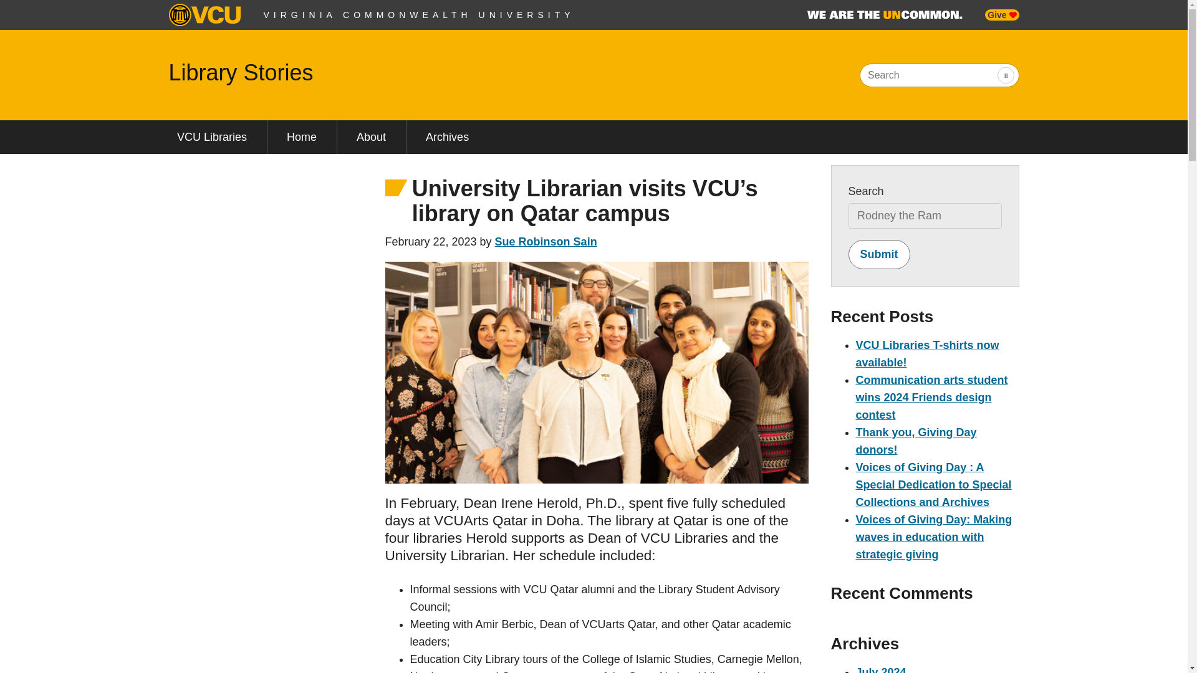  What do you see at coordinates (241, 72) in the screenshot?
I see `Library Stories` at bounding box center [241, 72].